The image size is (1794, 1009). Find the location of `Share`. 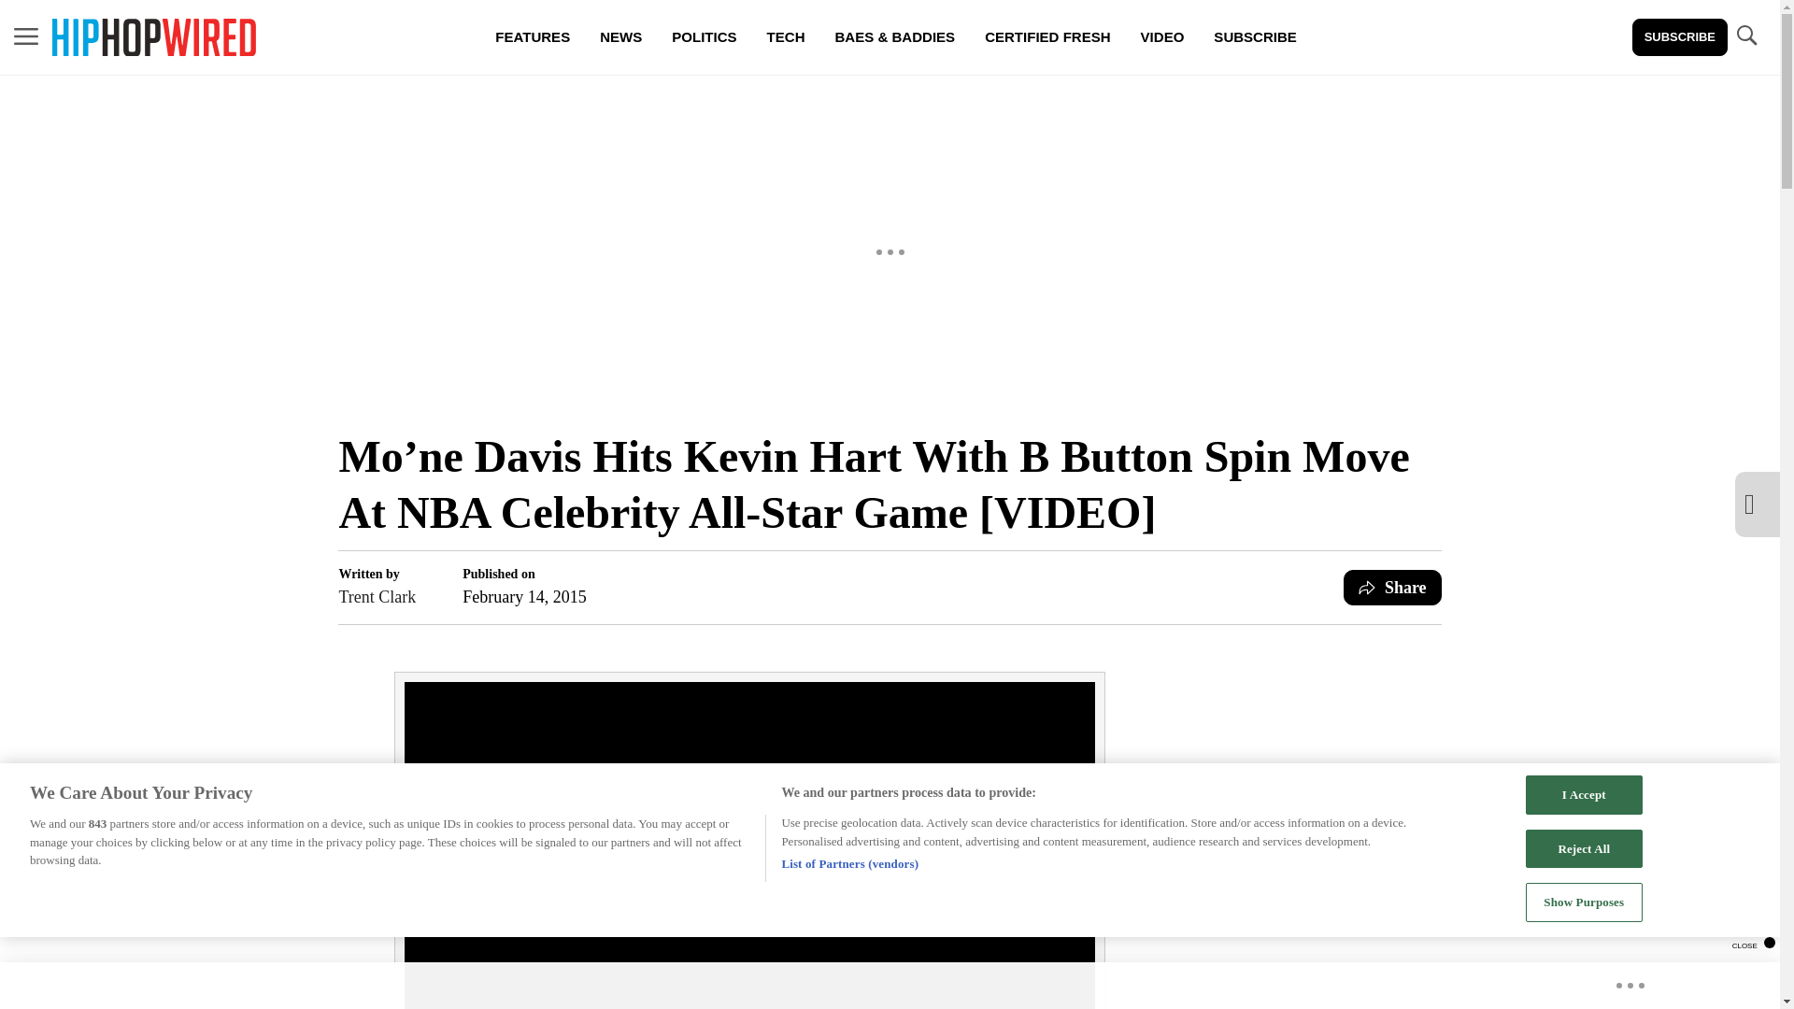

Share is located at coordinates (1392, 588).